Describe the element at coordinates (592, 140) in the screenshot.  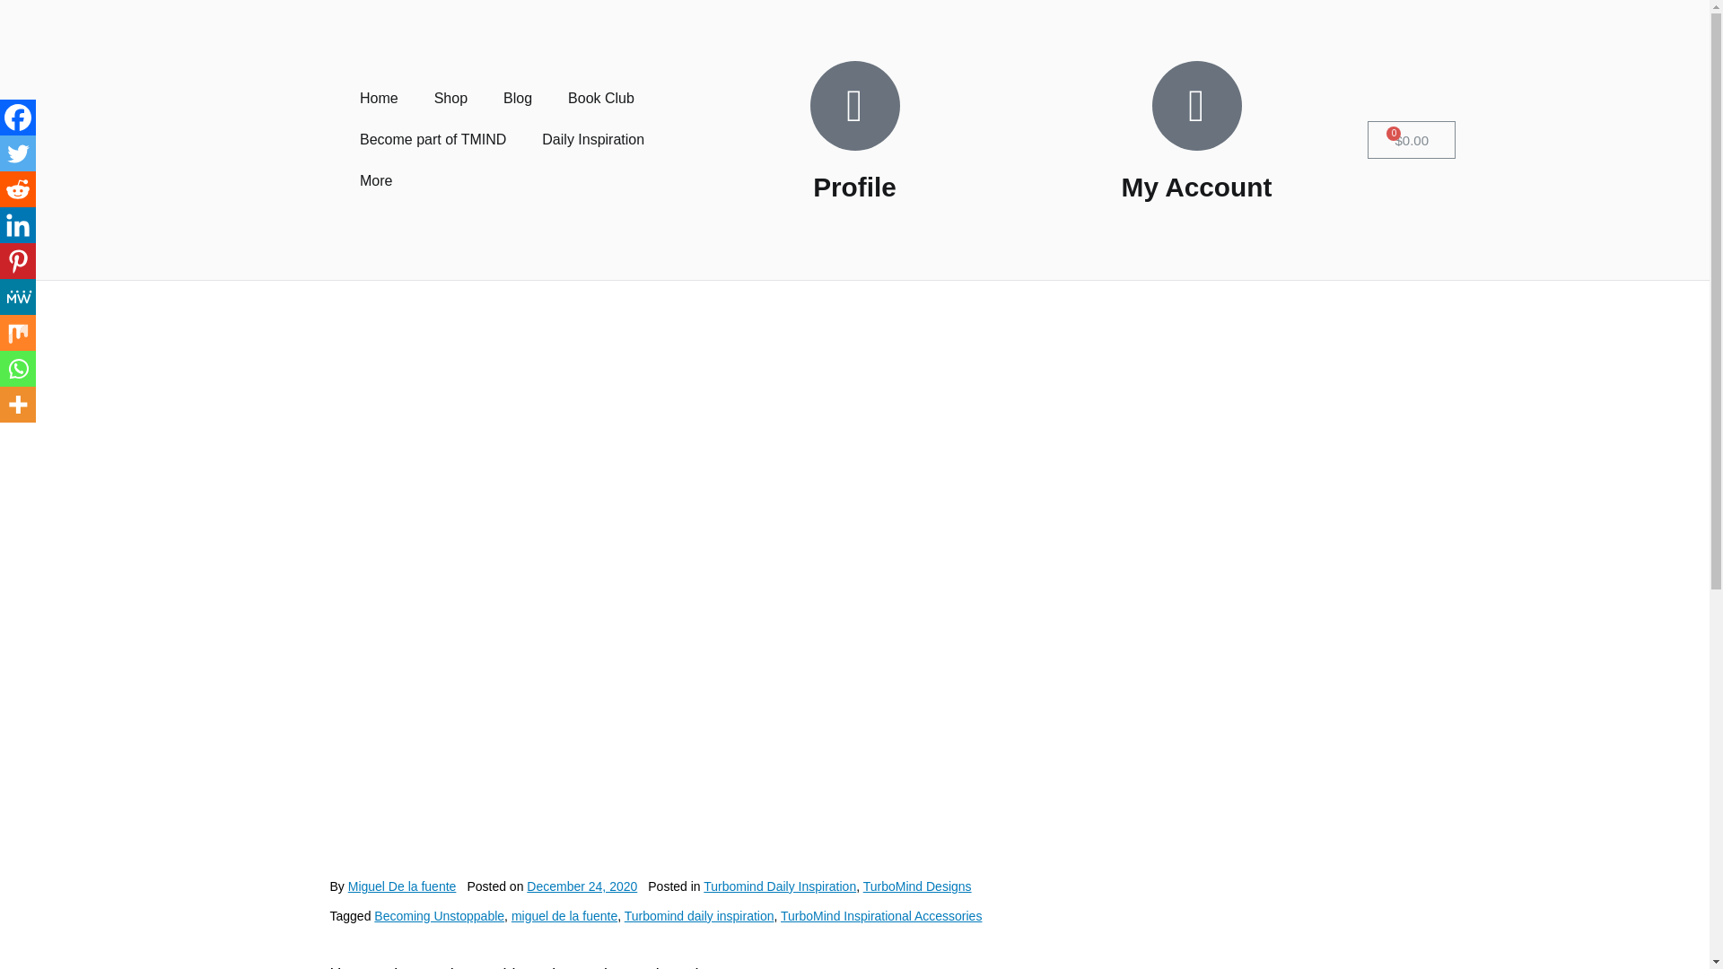
I see `Daily Inspiration` at that location.